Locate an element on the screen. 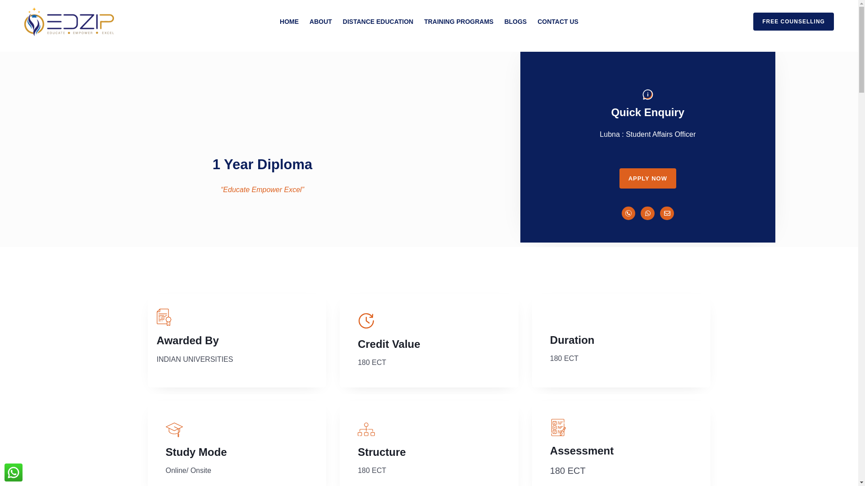 The width and height of the screenshot is (865, 486). Whatsapp is located at coordinates (648, 213).